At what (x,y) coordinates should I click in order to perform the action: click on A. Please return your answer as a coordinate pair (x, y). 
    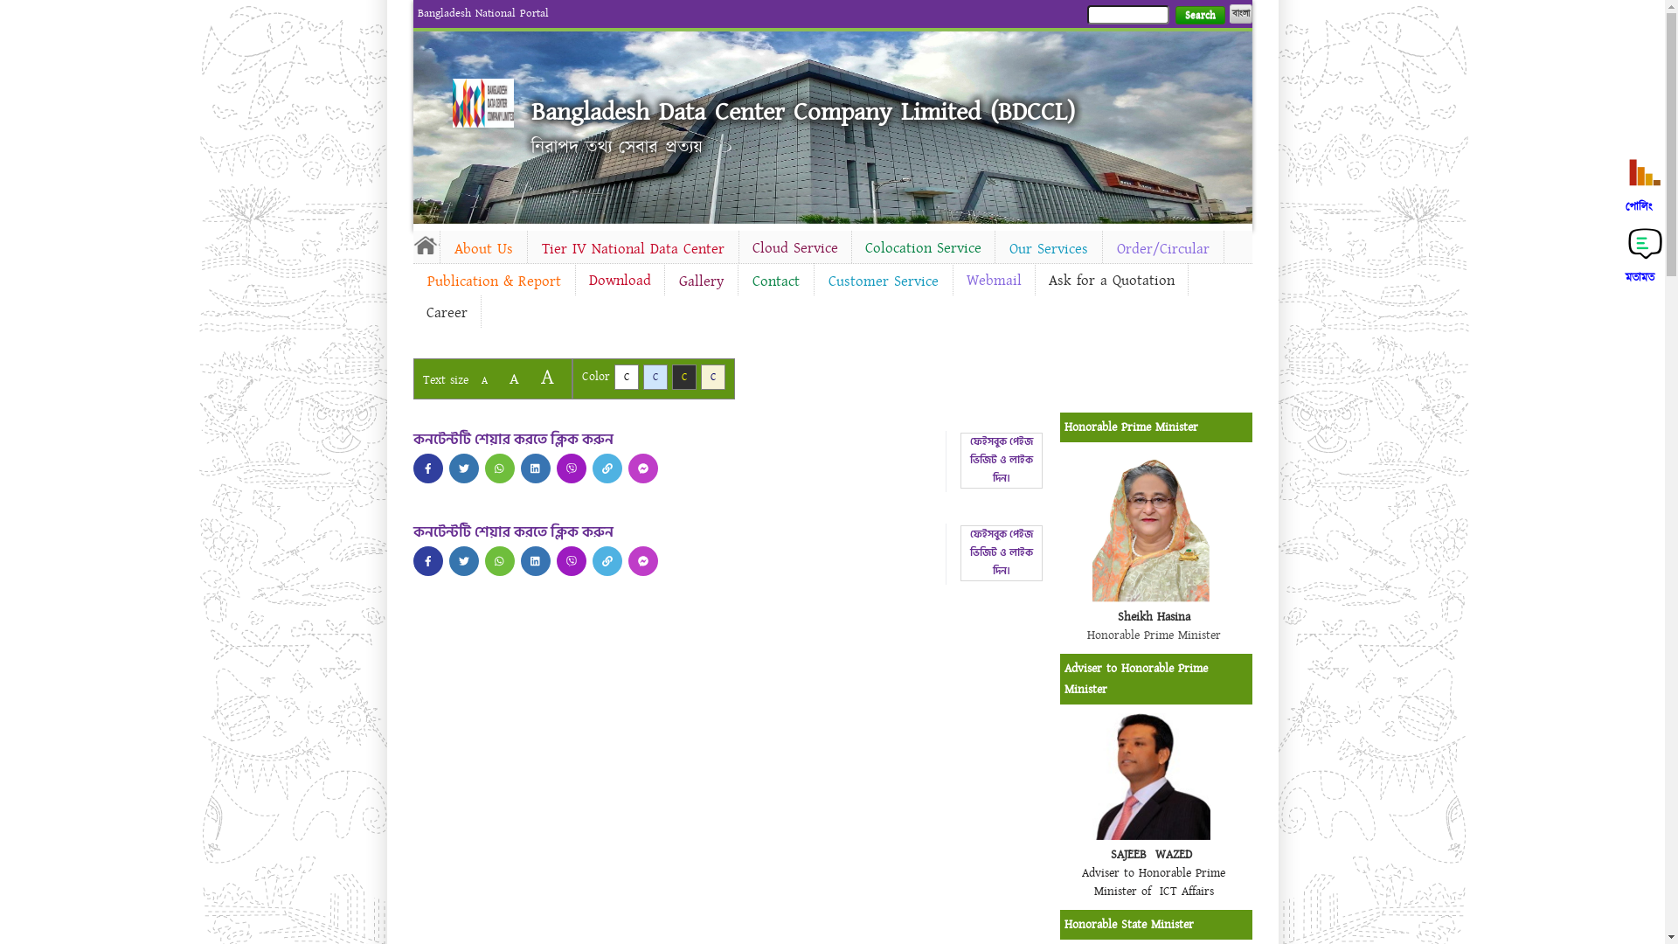
    Looking at the image, I should click on (547, 378).